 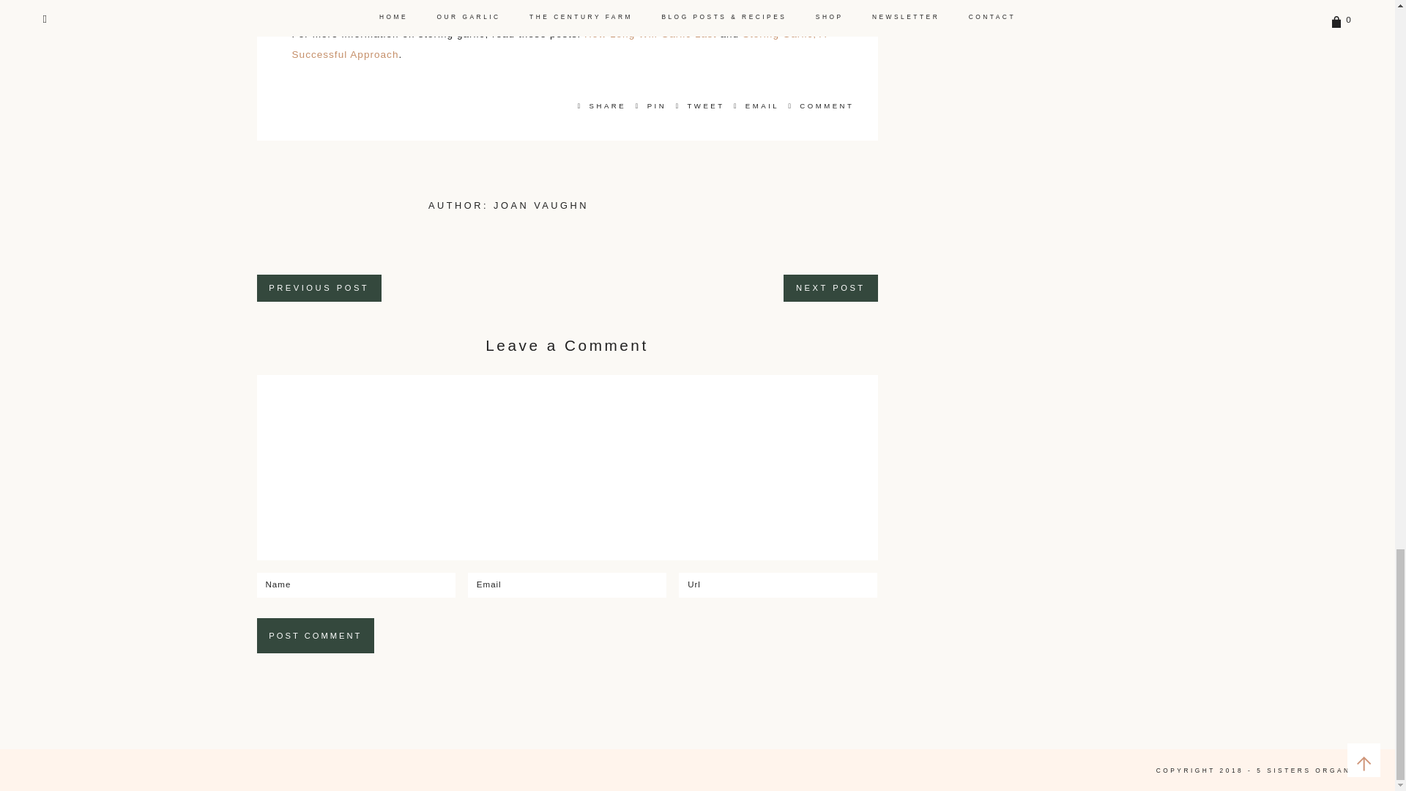 I want to click on COMMENT, so click(x=819, y=105).